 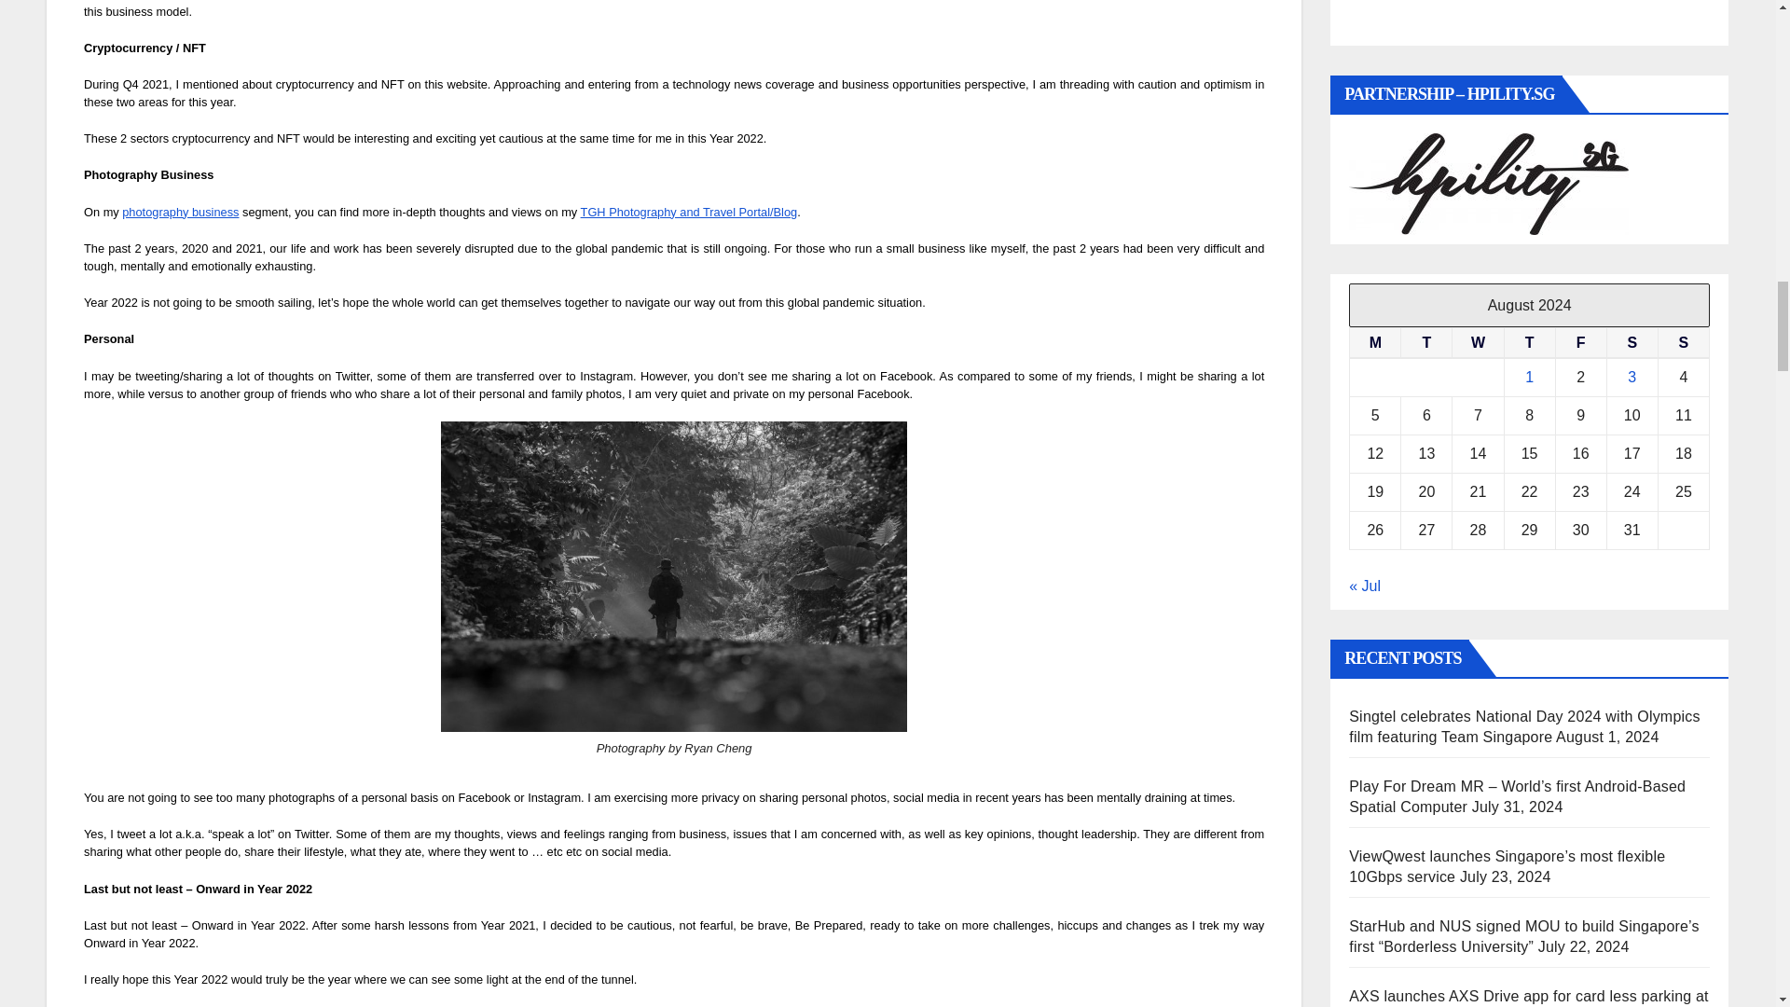 I want to click on Friday, so click(x=1580, y=343).